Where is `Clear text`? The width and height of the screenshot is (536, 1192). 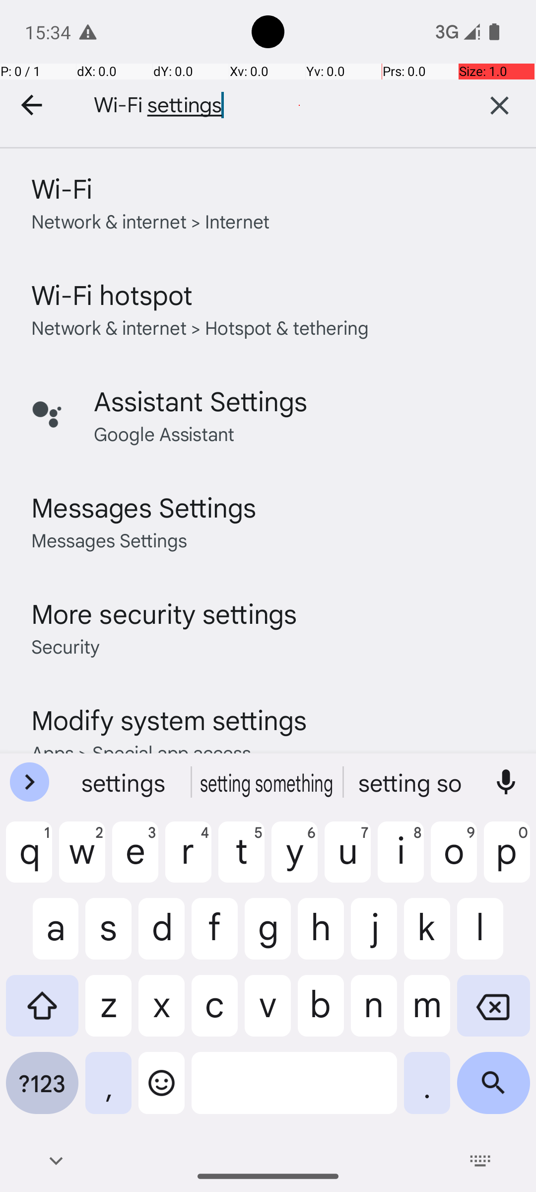 Clear text is located at coordinates (499, 105).